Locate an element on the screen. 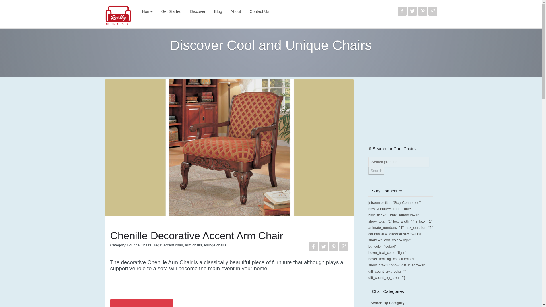  Read our latest posts is located at coordinates (218, 11).